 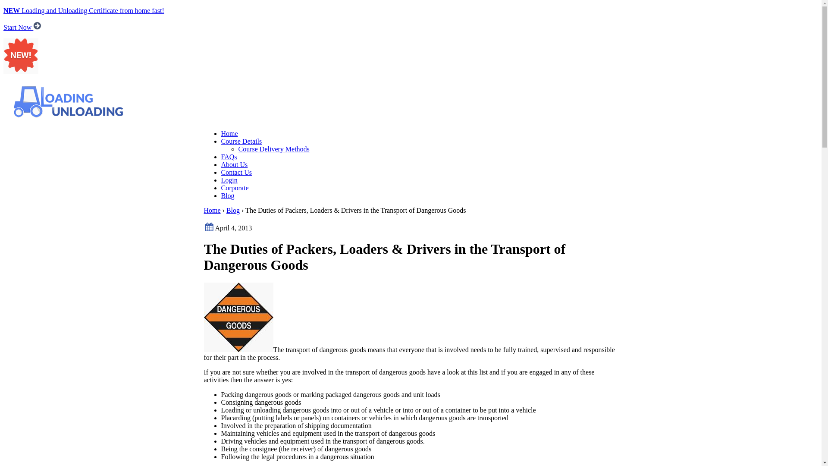 What do you see at coordinates (229, 134) in the screenshot?
I see `Home` at bounding box center [229, 134].